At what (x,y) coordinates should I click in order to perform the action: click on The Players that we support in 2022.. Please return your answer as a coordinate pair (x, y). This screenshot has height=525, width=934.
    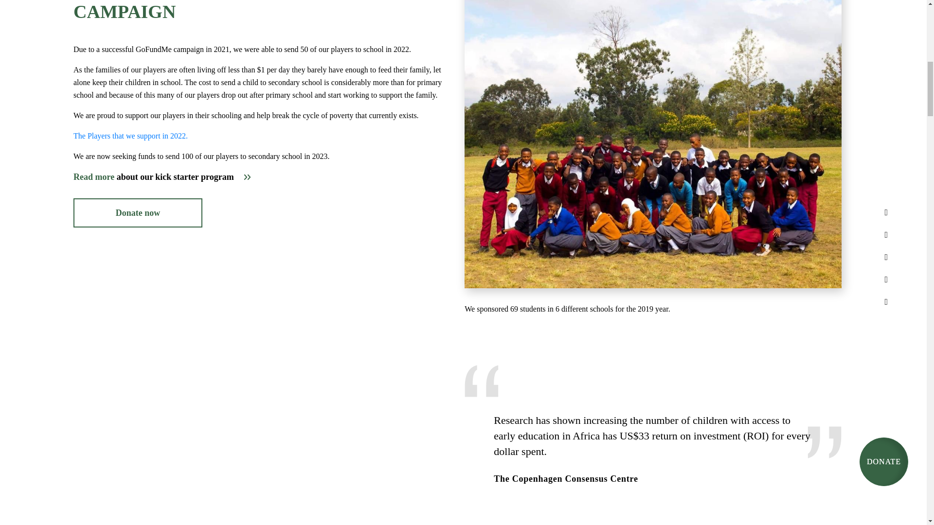
    Looking at the image, I should click on (130, 136).